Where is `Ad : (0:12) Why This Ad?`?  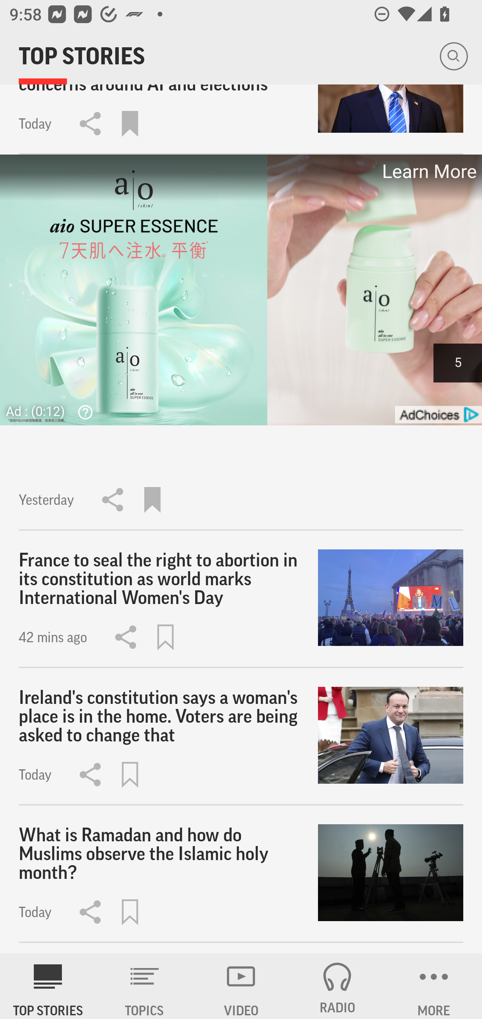
Ad : (0:12) Why This Ad? is located at coordinates (53, 411).